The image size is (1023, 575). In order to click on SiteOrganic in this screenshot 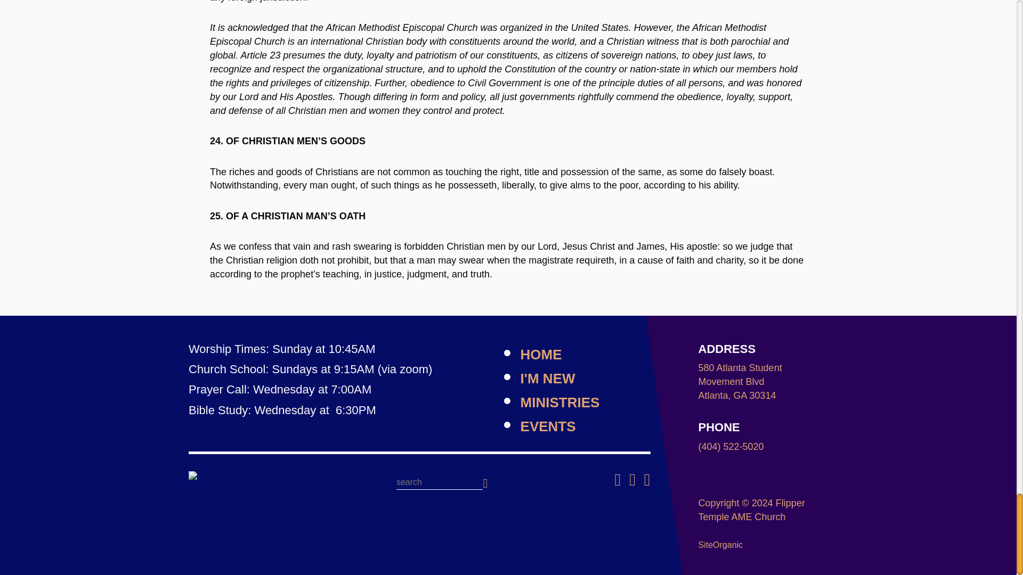, I will do `click(721, 545)`.